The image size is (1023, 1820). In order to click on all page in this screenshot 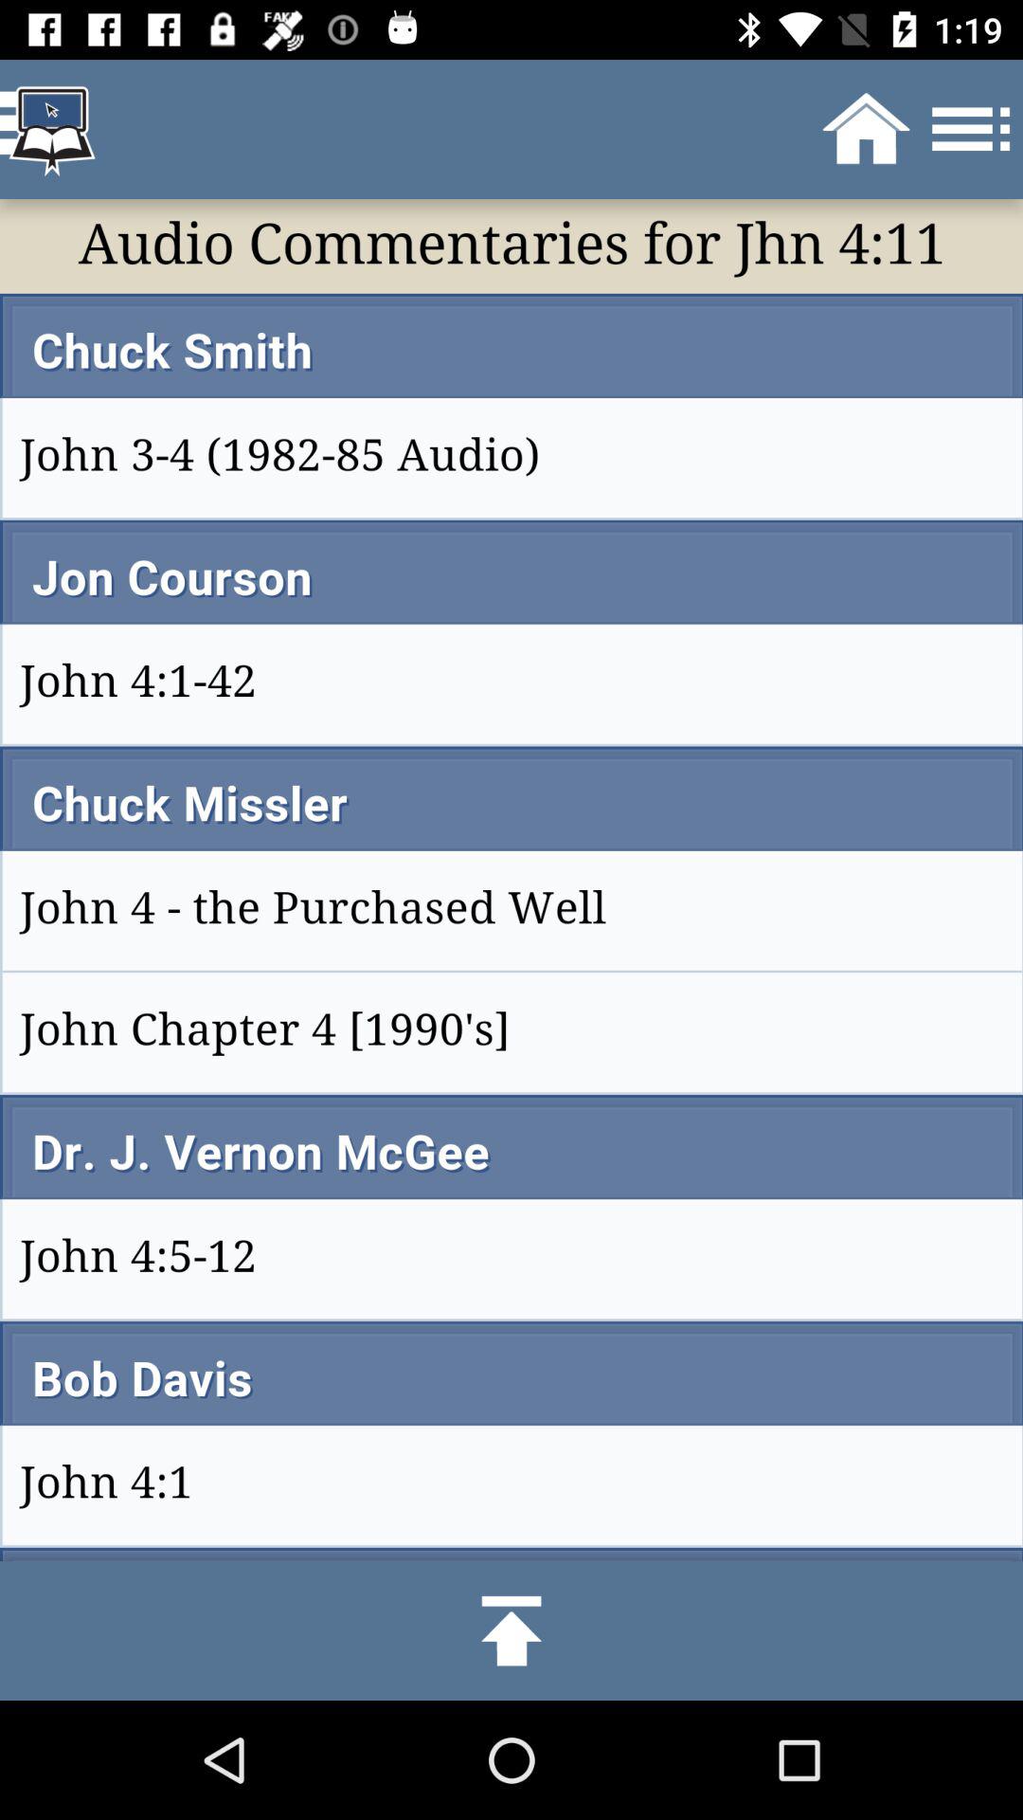, I will do `click(511, 880)`.